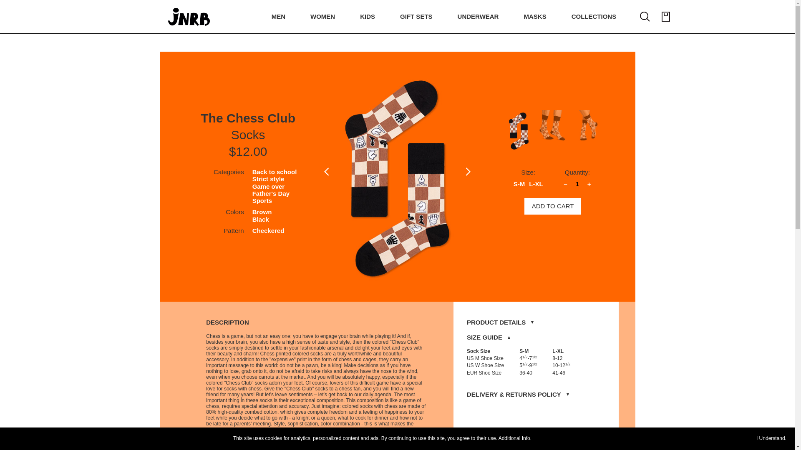 The width and height of the screenshot is (801, 450). What do you see at coordinates (478, 16) in the screenshot?
I see `UNDERWEAR` at bounding box center [478, 16].